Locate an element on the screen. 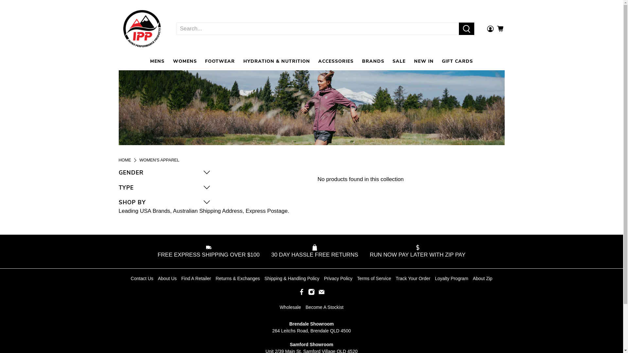 The height and width of the screenshot is (353, 628). Email Injinji Performance Shop is located at coordinates (321, 294).